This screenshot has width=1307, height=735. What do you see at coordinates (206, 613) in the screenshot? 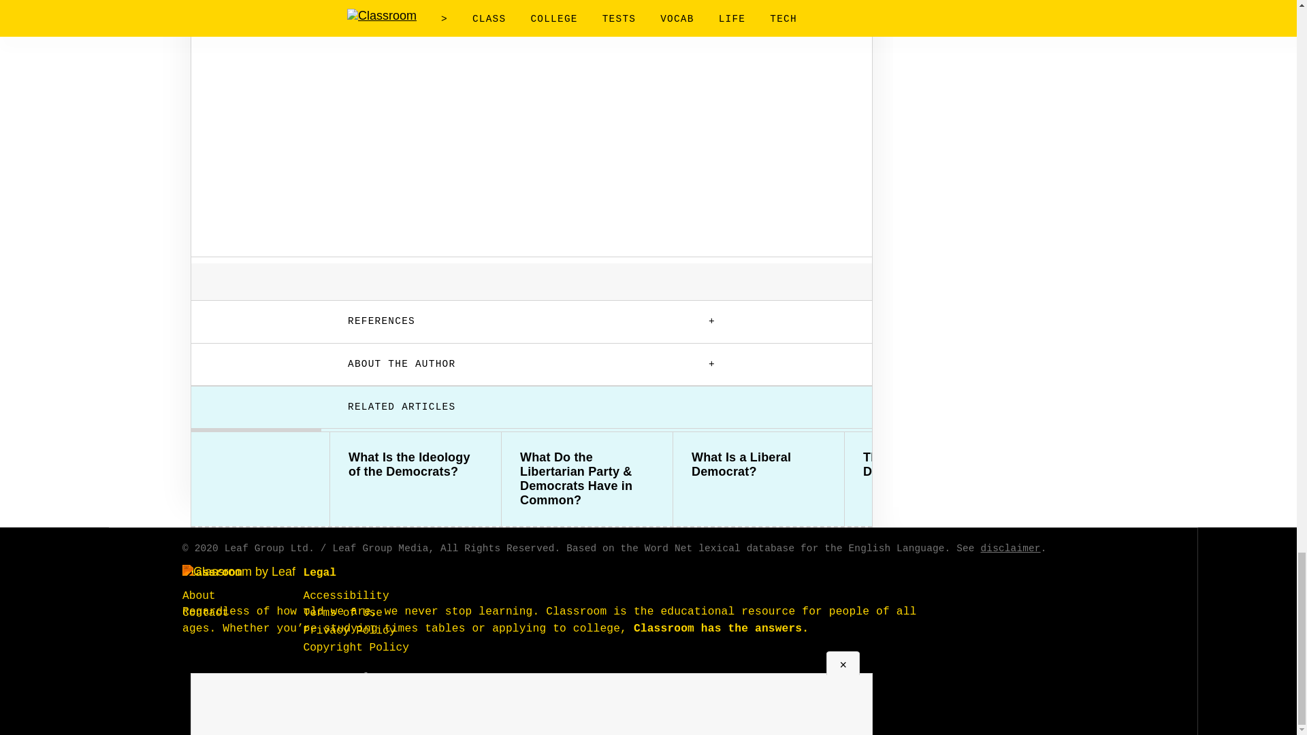
I see `Contact` at bounding box center [206, 613].